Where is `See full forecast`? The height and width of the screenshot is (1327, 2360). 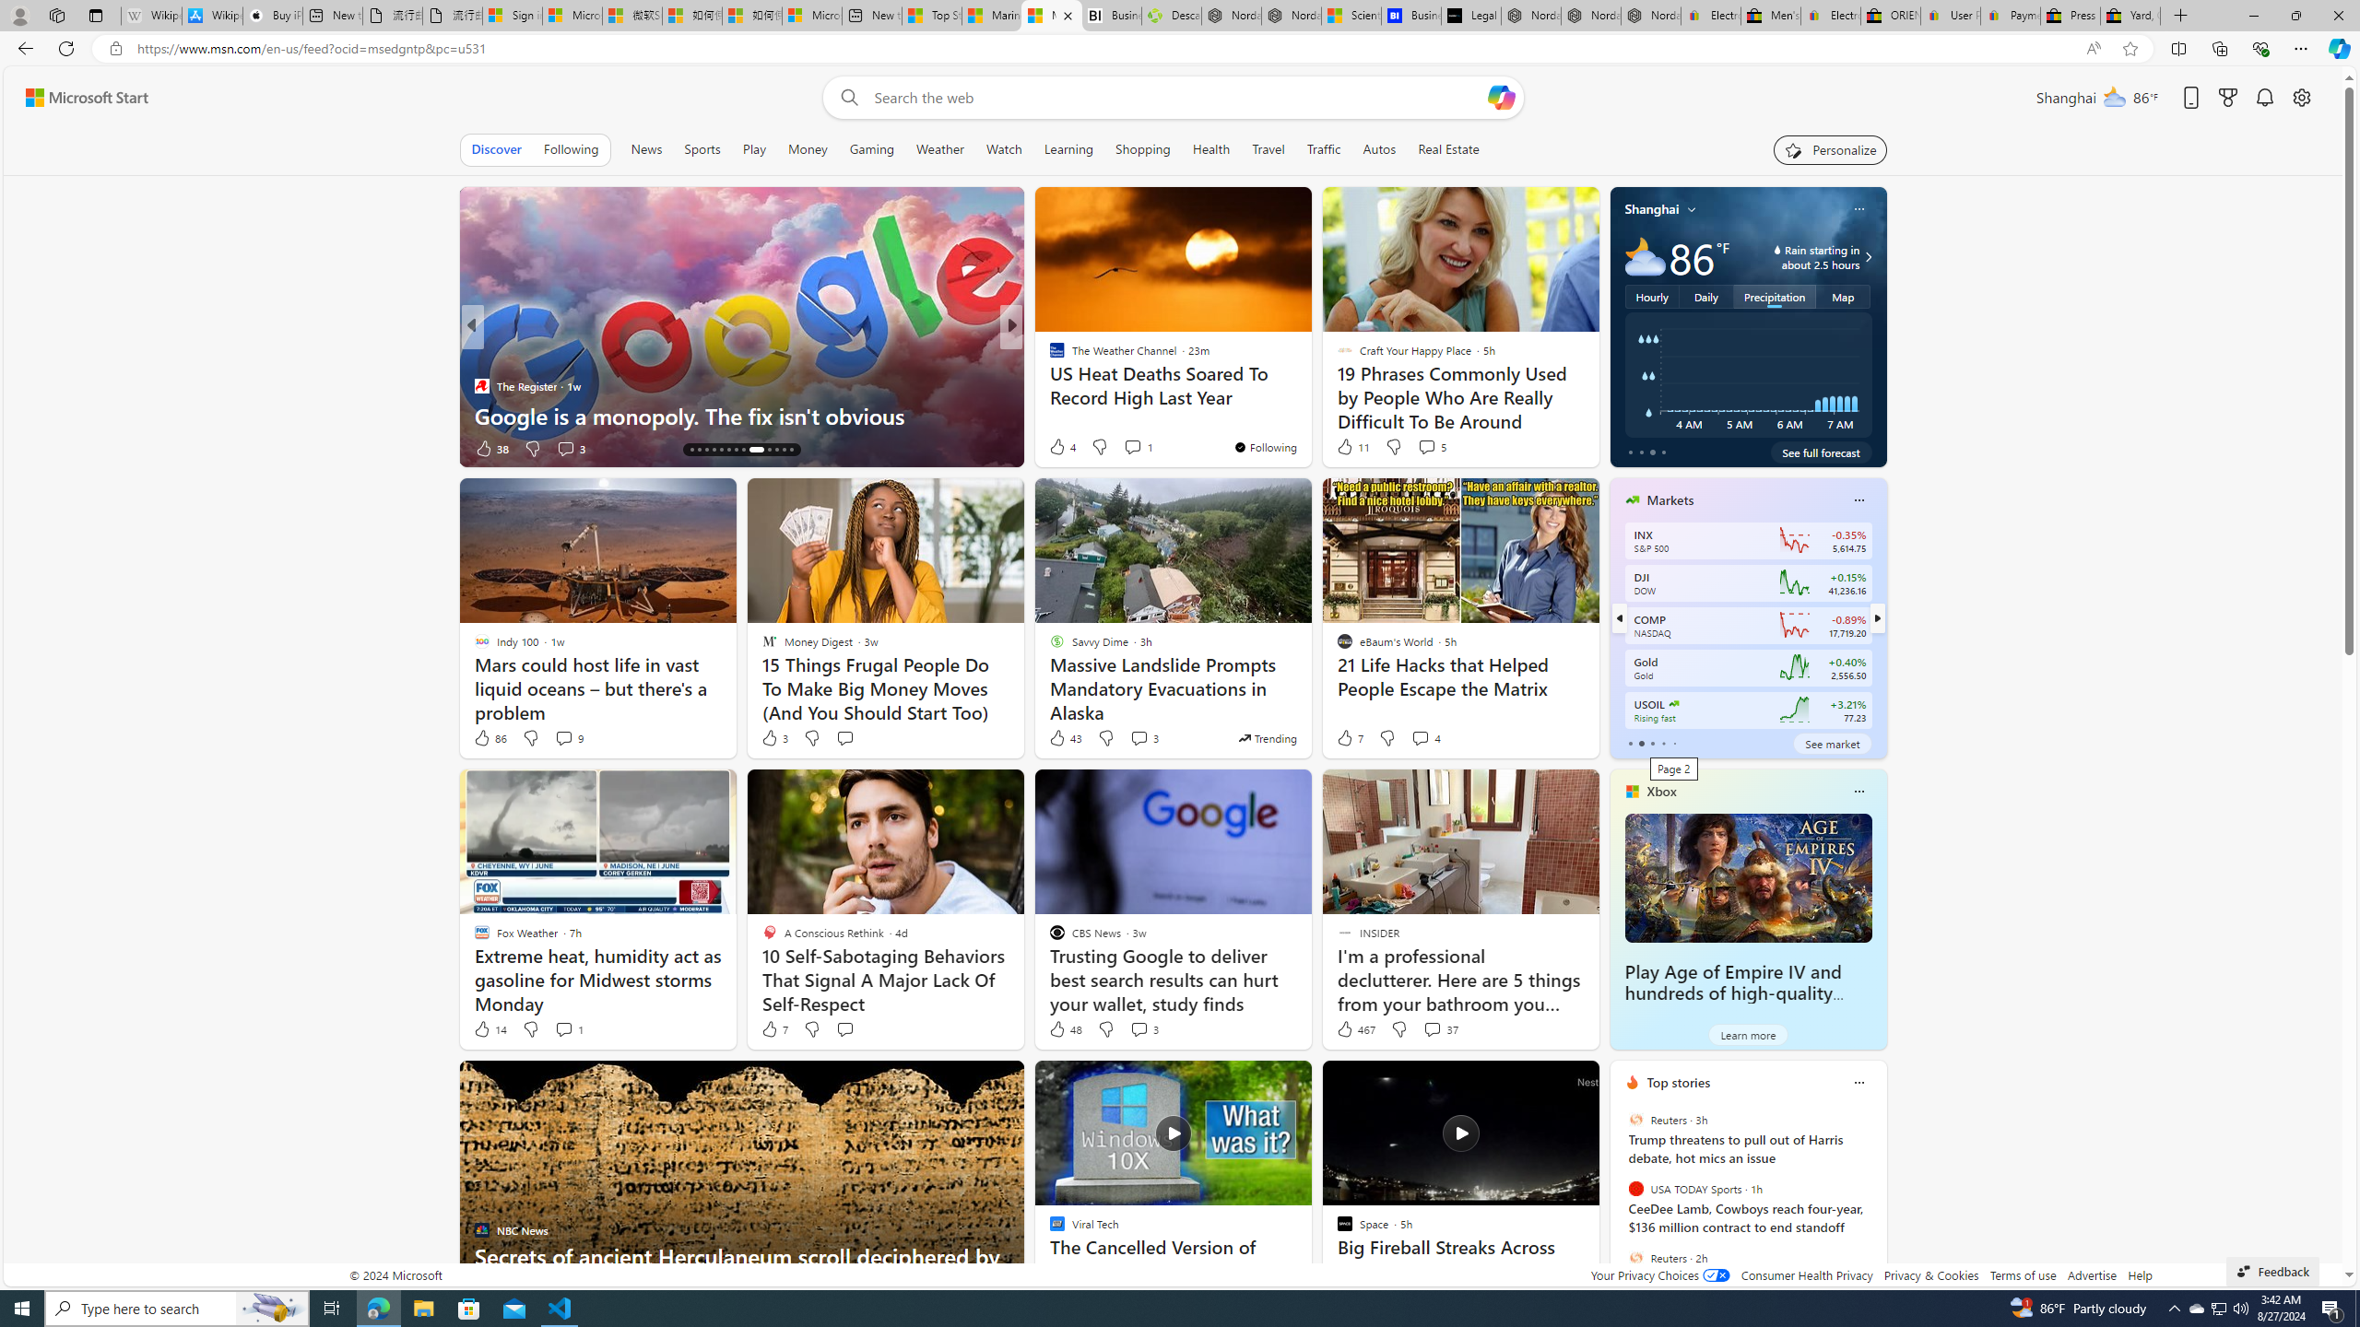 See full forecast is located at coordinates (1821, 452).